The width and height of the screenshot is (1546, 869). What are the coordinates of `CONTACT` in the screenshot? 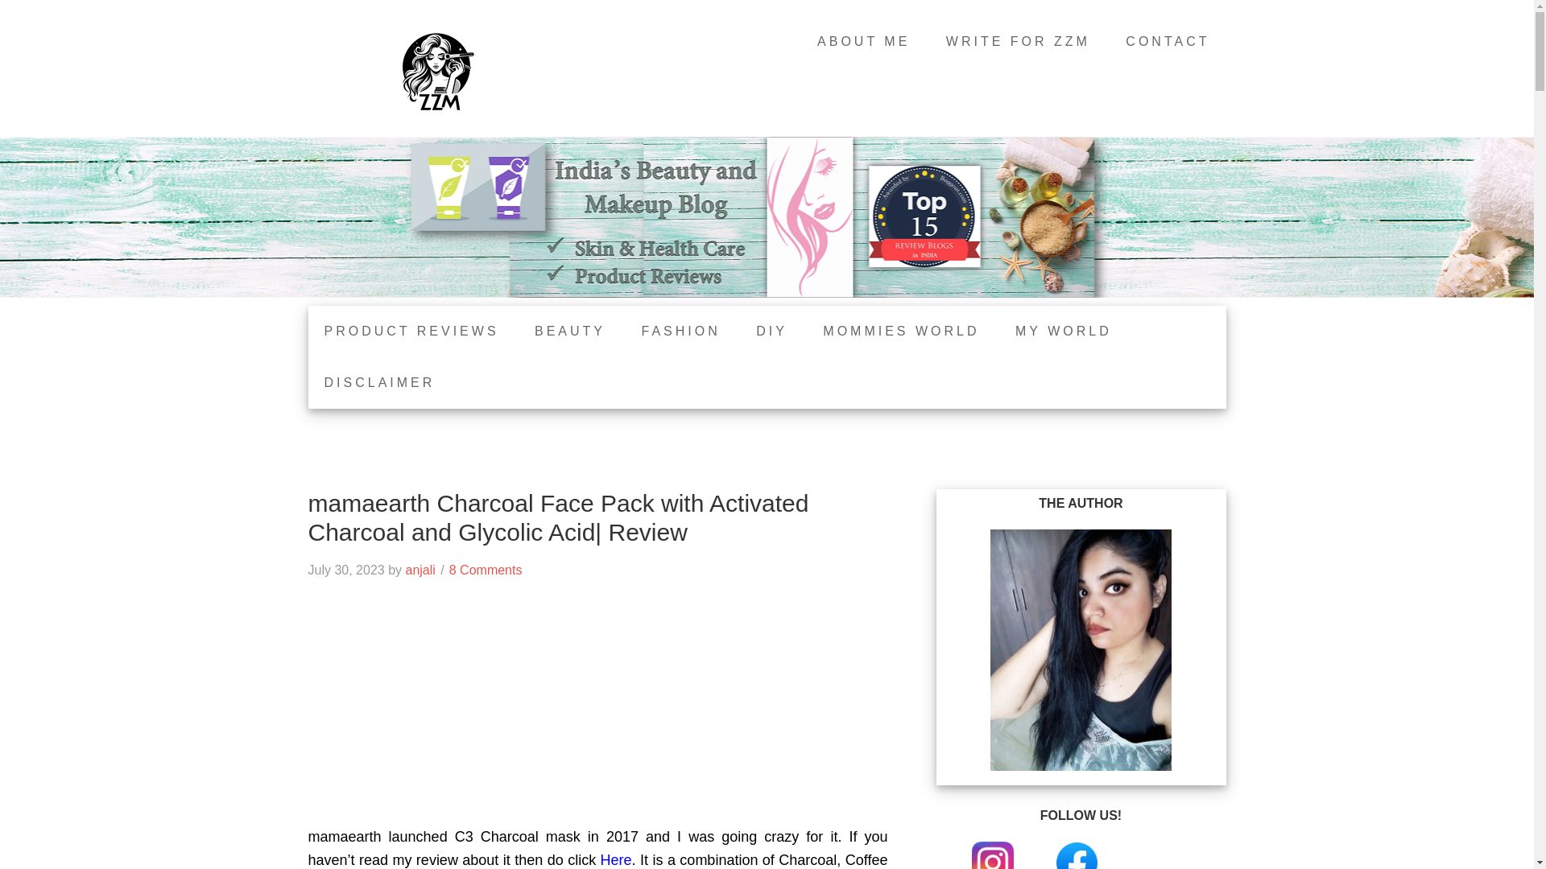 It's located at (1168, 42).